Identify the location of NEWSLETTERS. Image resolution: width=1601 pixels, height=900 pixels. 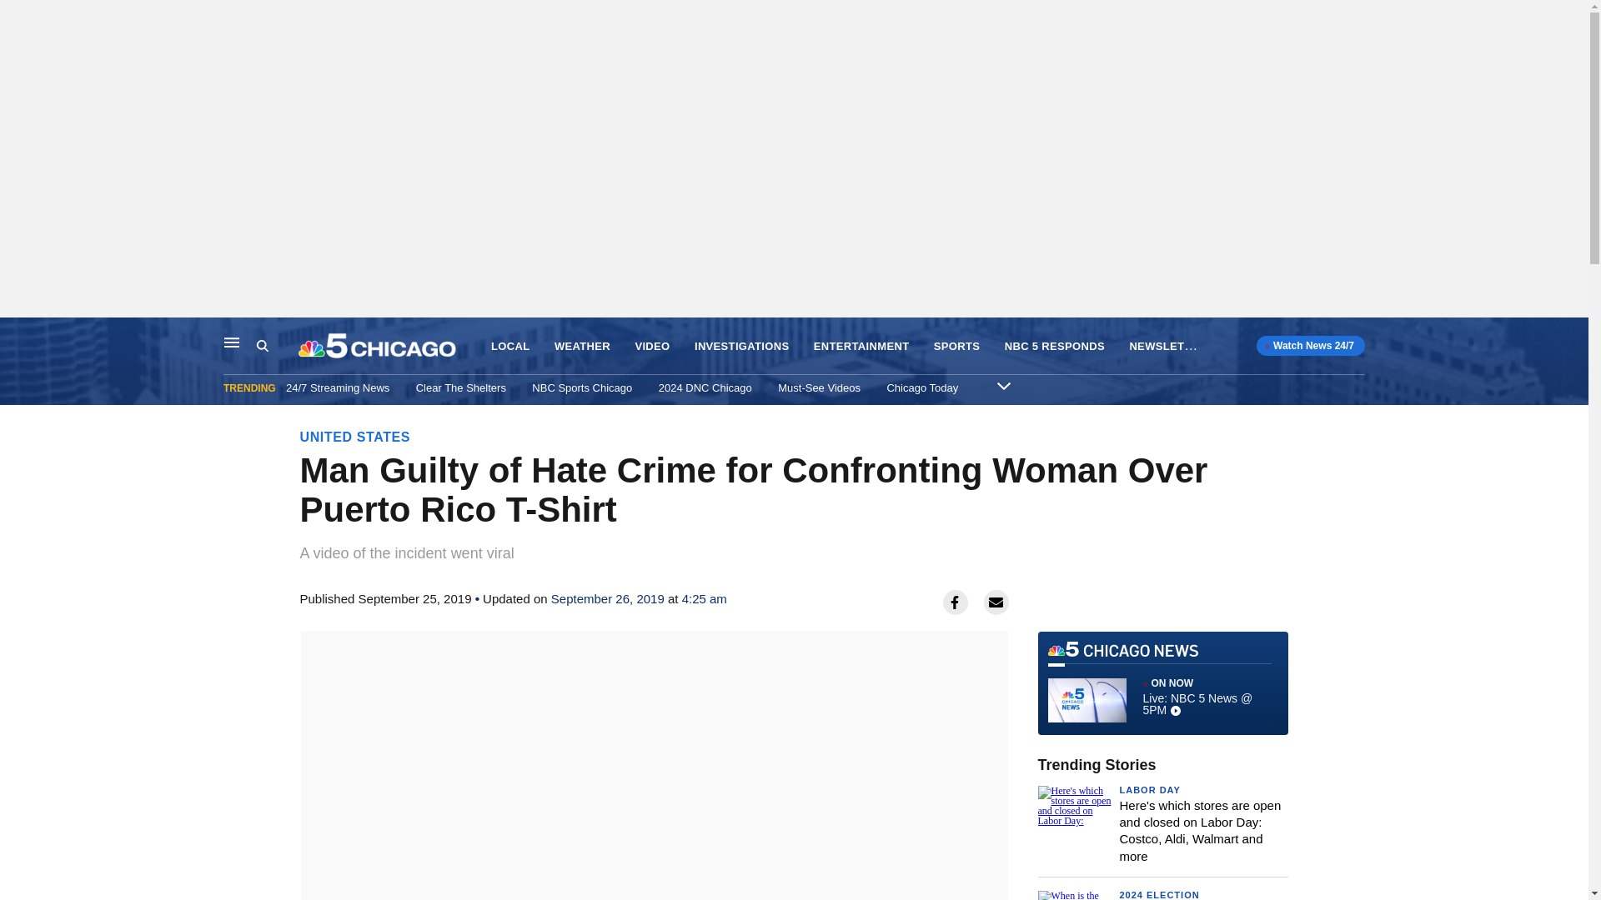
(1171, 345).